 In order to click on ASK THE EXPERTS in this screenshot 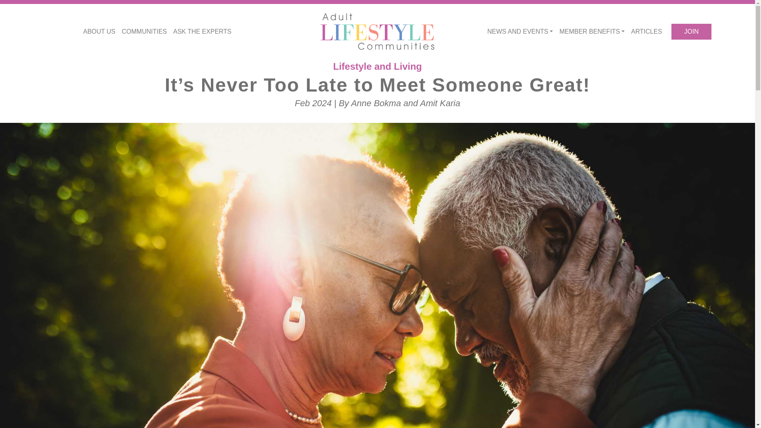, I will do `click(202, 32)`.